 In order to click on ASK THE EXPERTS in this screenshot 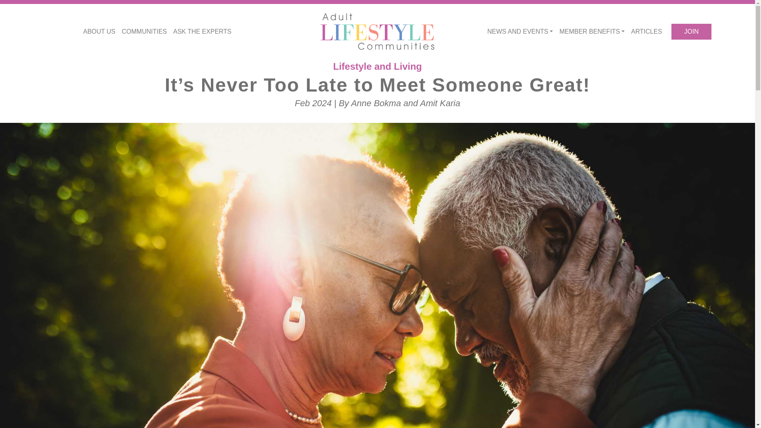, I will do `click(202, 32)`.